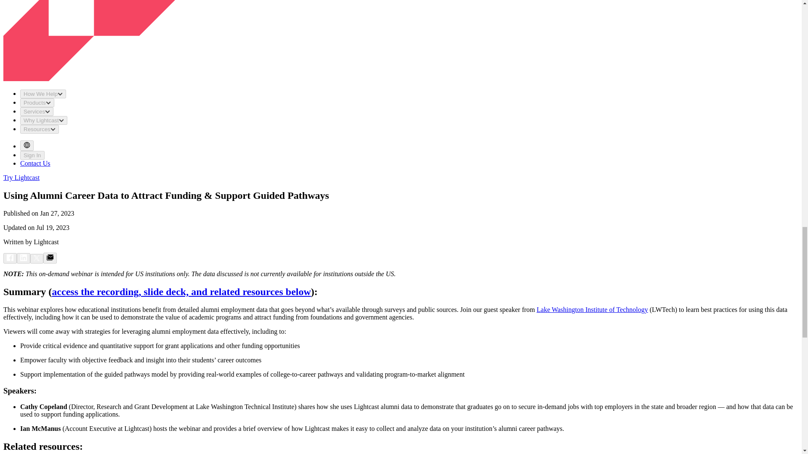 The width and height of the screenshot is (808, 454). I want to click on How We Help, so click(43, 94).